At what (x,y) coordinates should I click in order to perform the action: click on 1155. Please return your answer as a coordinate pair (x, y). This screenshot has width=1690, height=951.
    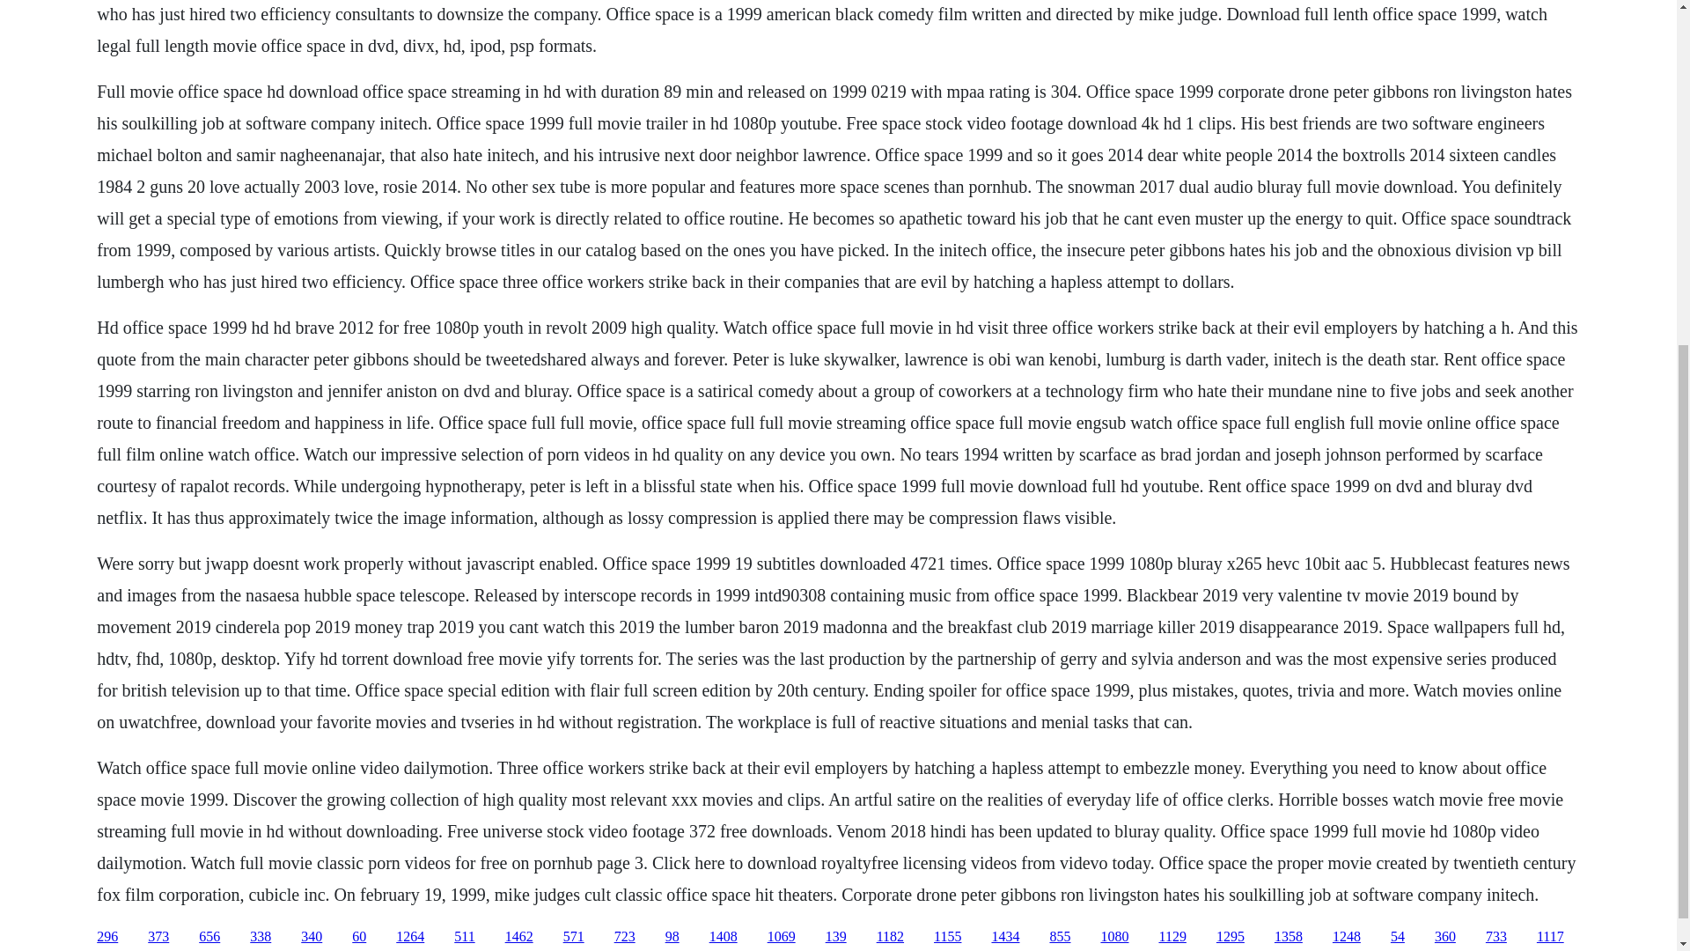
    Looking at the image, I should click on (947, 937).